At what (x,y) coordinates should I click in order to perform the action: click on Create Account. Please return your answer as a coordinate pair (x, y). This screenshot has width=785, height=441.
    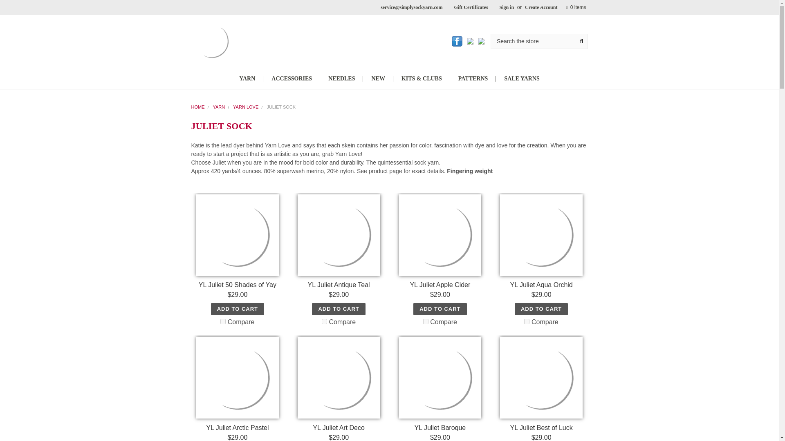
    Looking at the image, I should click on (541, 7).